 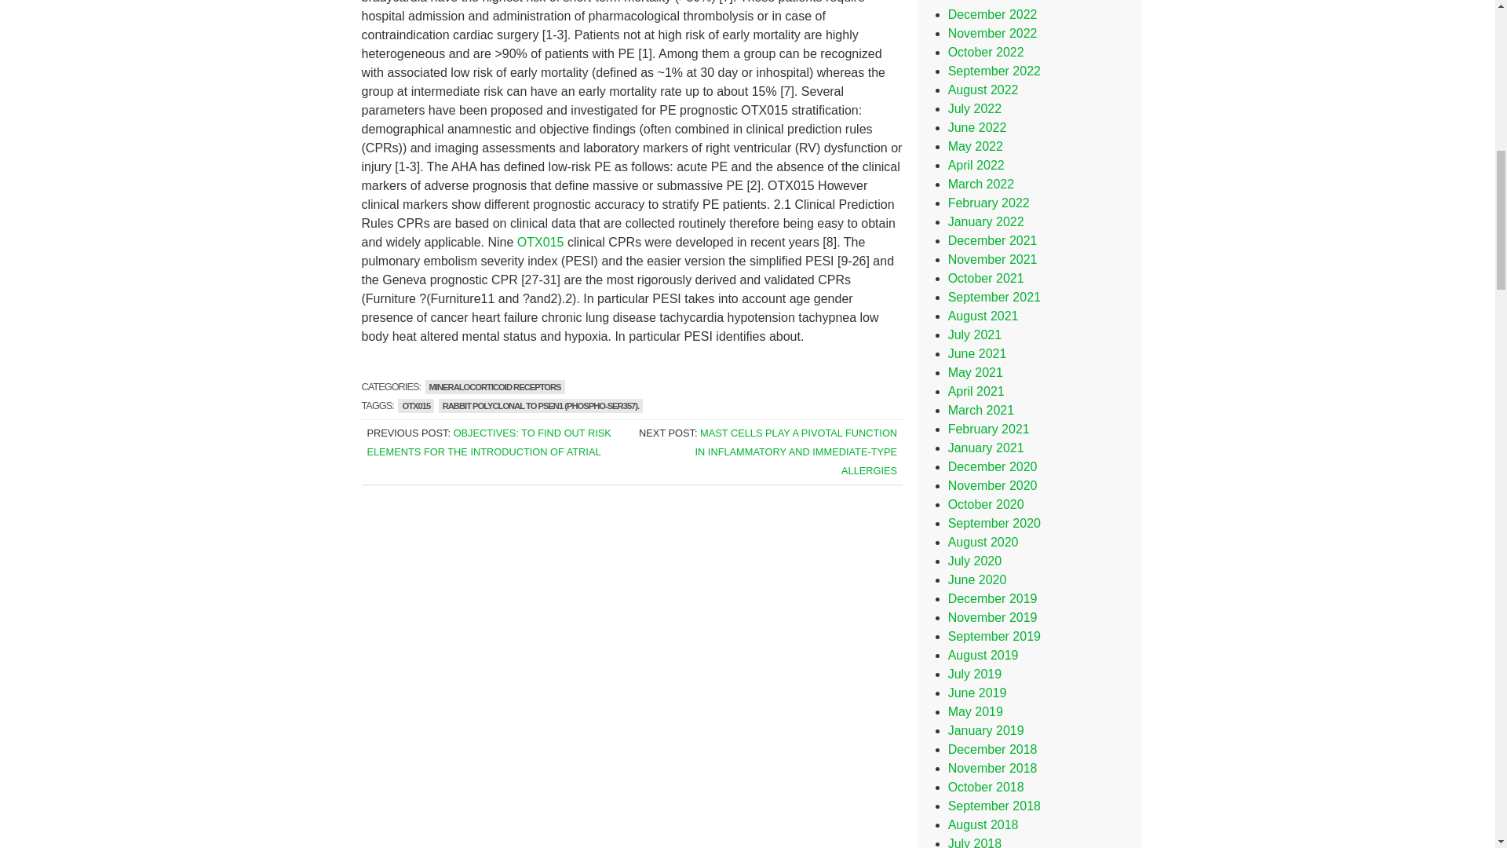 What do you see at coordinates (986, 278) in the screenshot?
I see `October 2021` at bounding box center [986, 278].